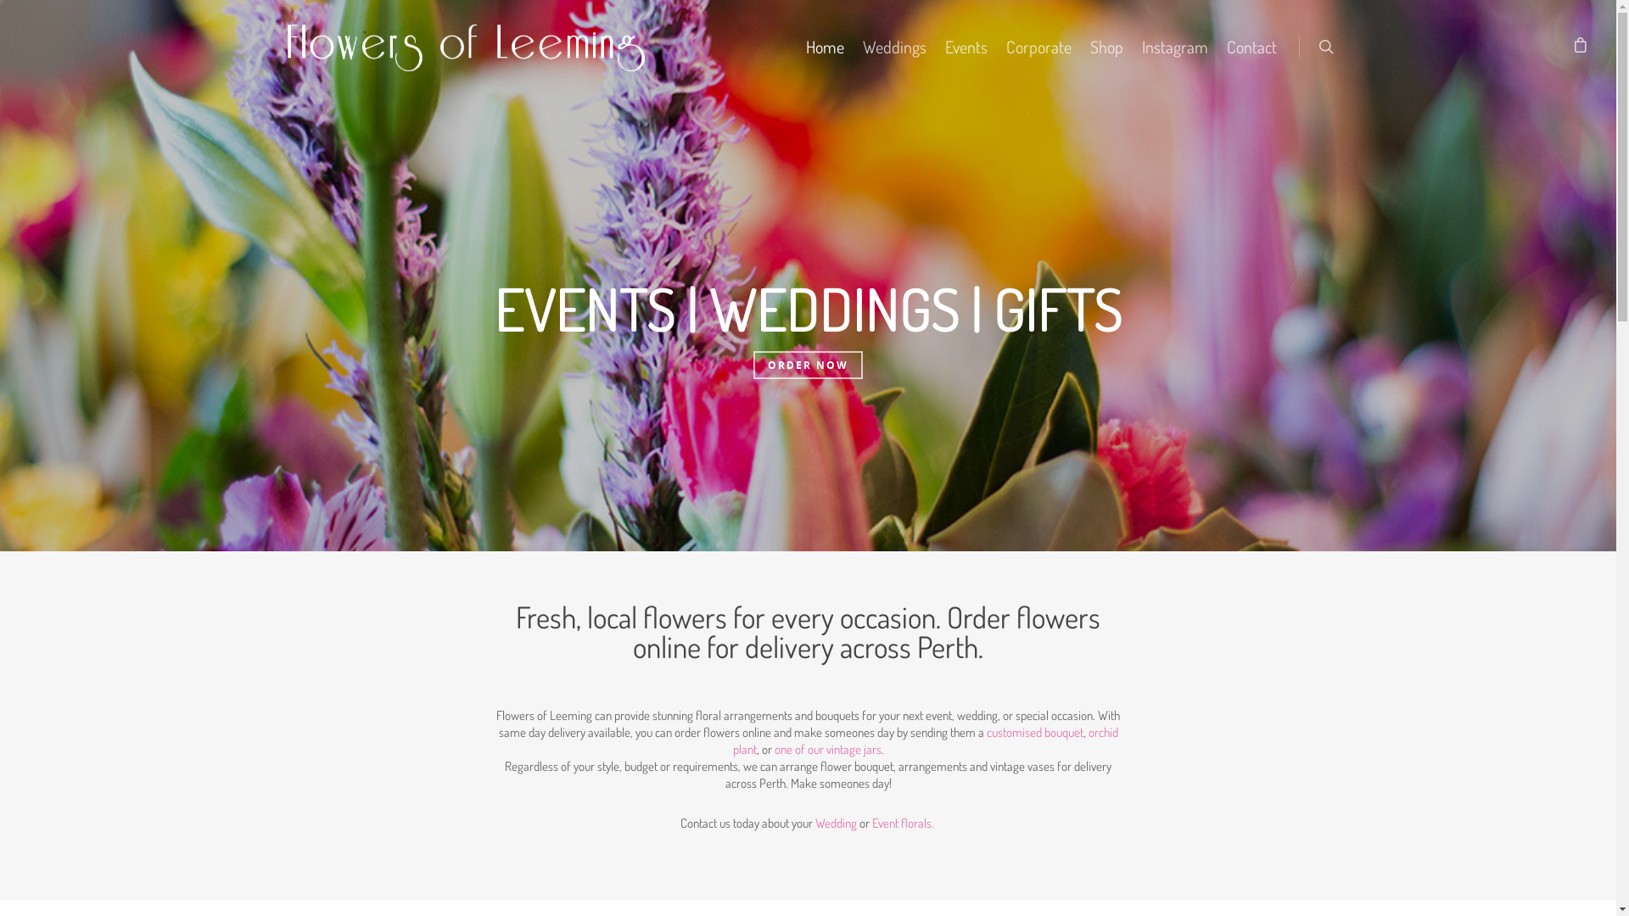 The width and height of the screenshot is (1629, 916). What do you see at coordinates (808, 365) in the screenshot?
I see `ORDER NOW` at bounding box center [808, 365].